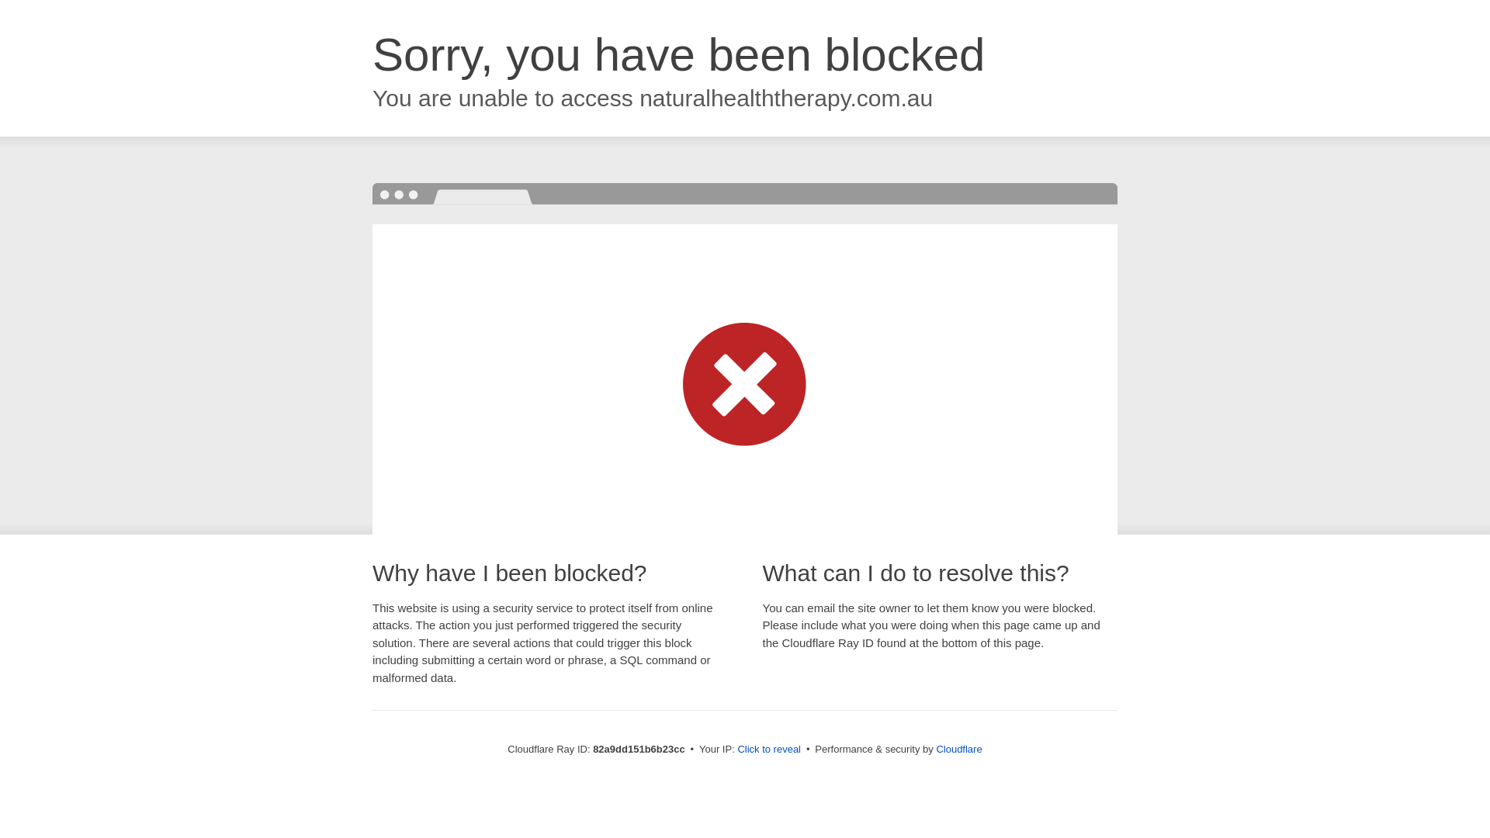 The height and width of the screenshot is (838, 1490). I want to click on Click to reveal, so click(769, 750).